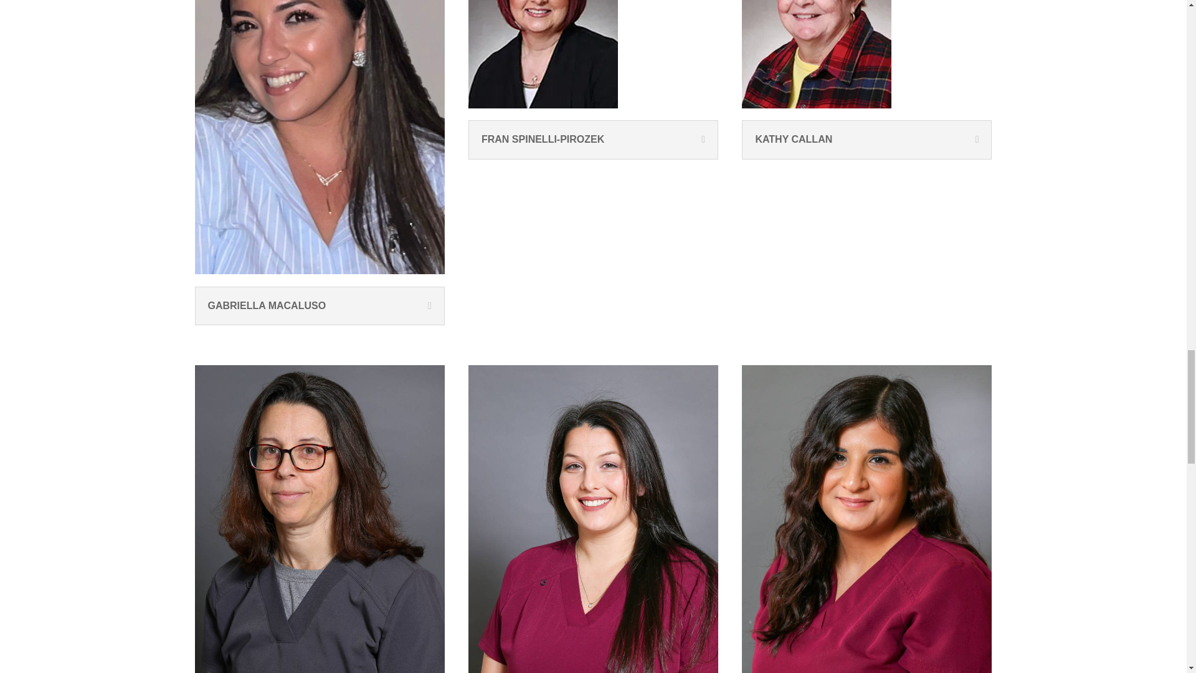  Describe the element at coordinates (816, 54) in the screenshot. I see `Kathy wesbite` at that location.